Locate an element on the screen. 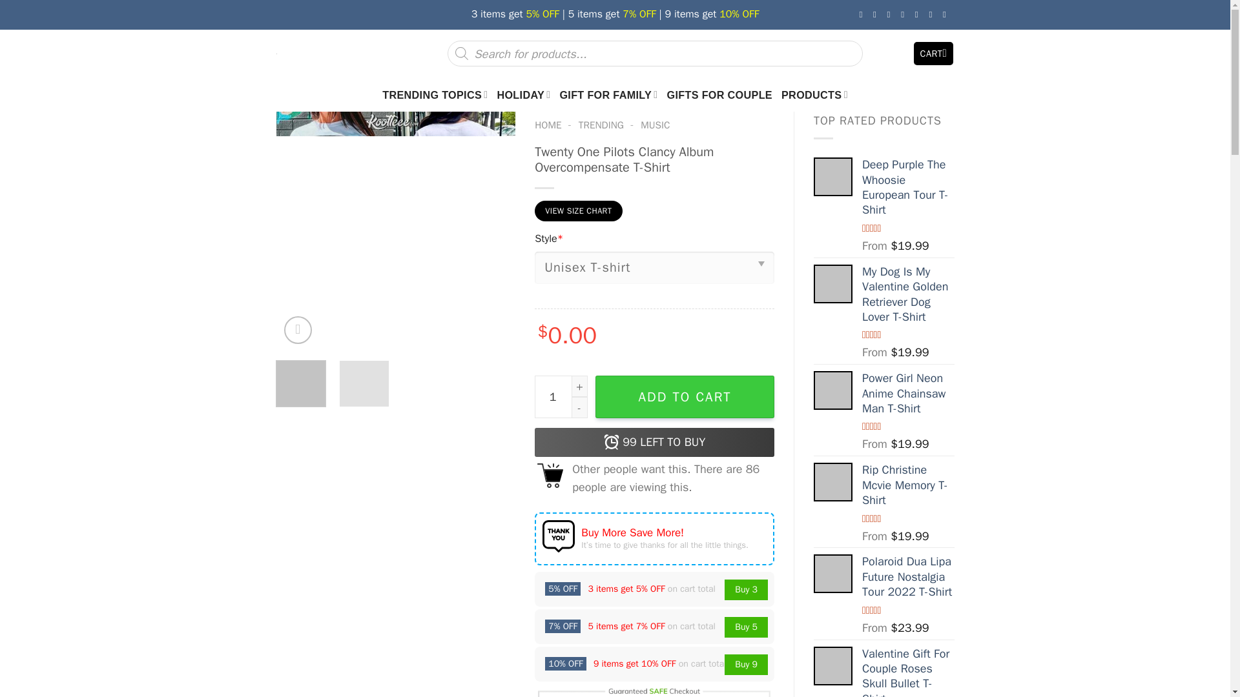 The image size is (1240, 697). My Dog Is My Valentine Golden Retriever Dog Lover T-Shirt is located at coordinates (833, 284).